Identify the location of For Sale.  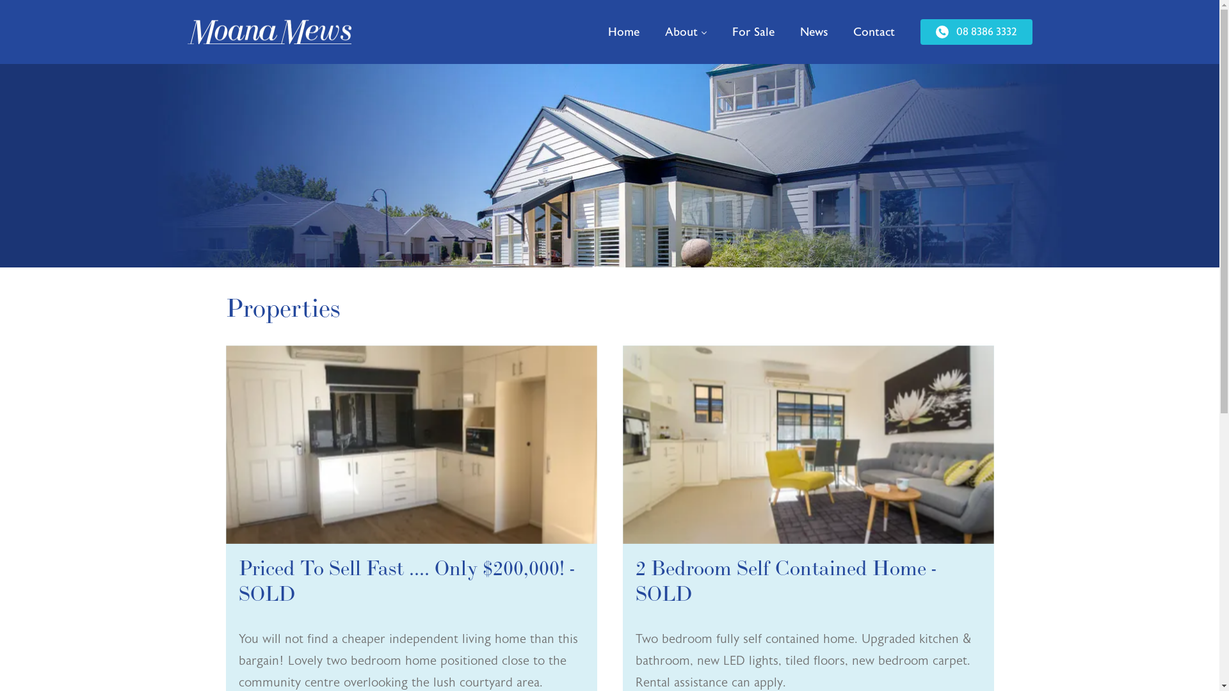
(753, 32).